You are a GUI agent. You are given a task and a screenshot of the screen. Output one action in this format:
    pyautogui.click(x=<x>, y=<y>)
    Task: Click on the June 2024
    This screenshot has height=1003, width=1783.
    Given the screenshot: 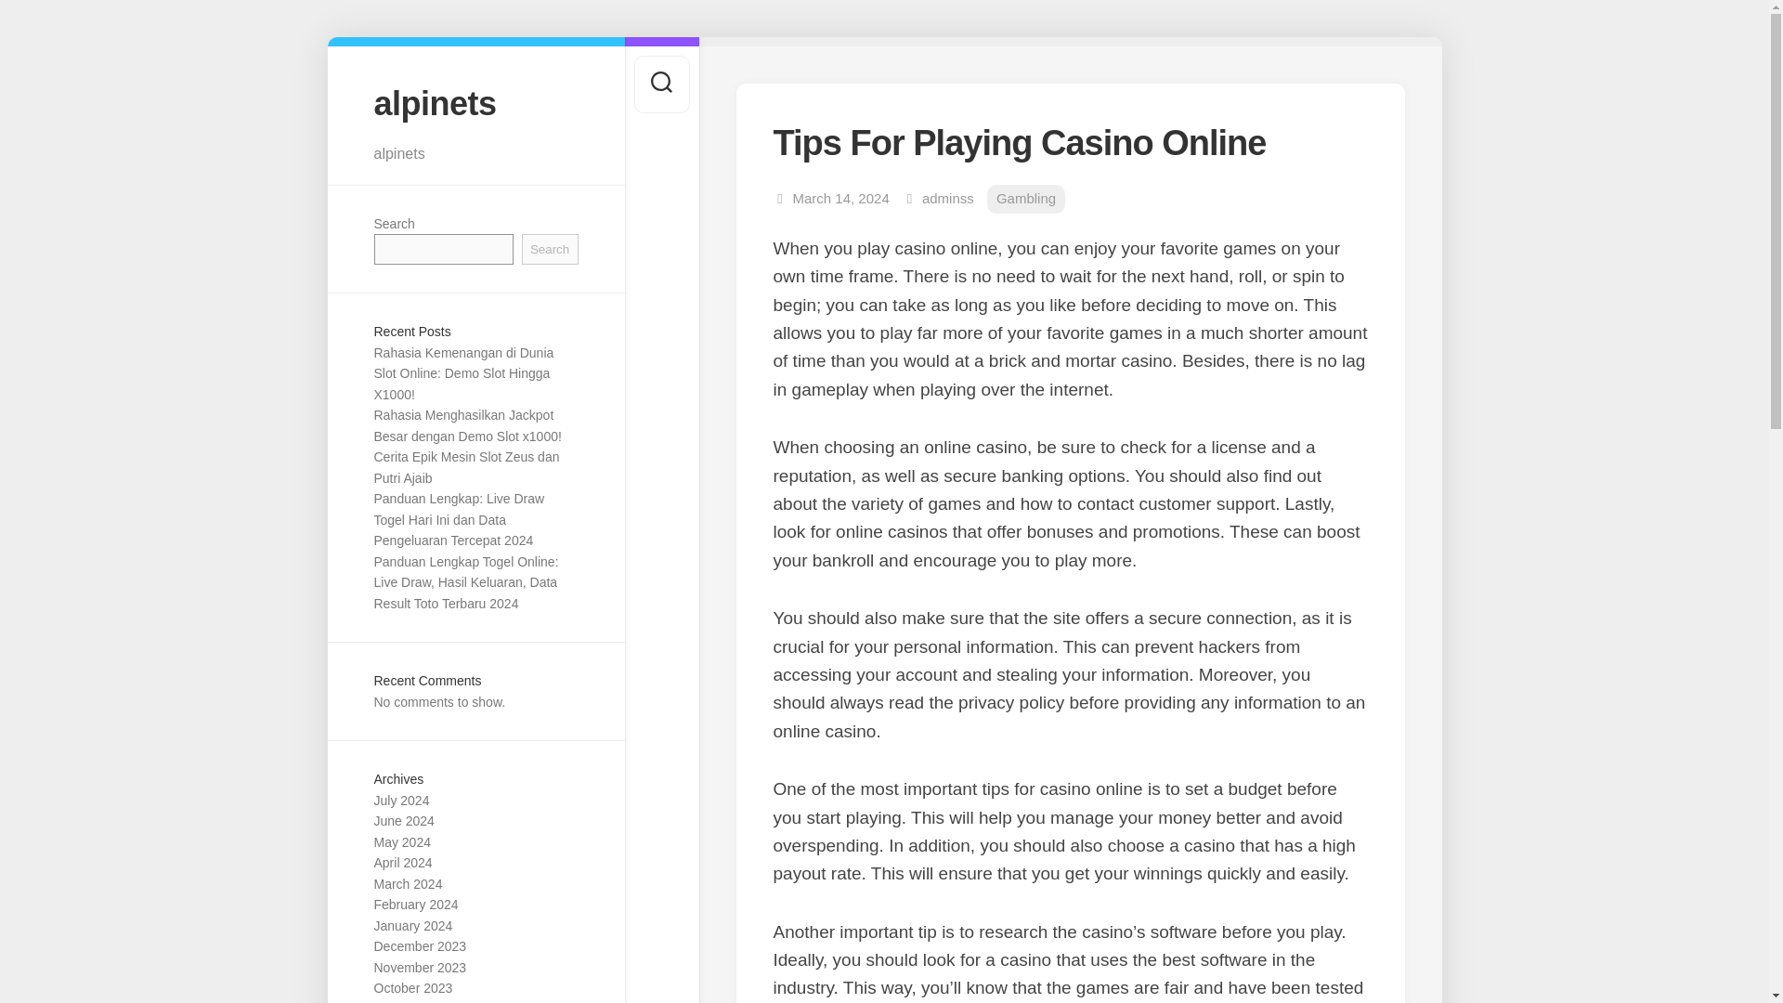 What is the action you would take?
    pyautogui.click(x=403, y=821)
    